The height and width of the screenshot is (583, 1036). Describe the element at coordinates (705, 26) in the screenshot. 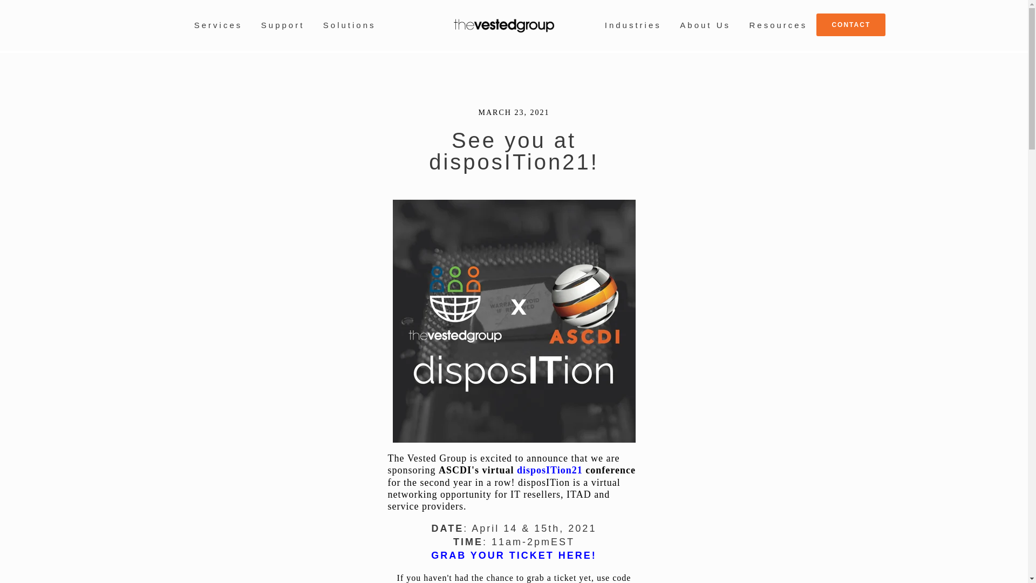

I see `About Us` at that location.